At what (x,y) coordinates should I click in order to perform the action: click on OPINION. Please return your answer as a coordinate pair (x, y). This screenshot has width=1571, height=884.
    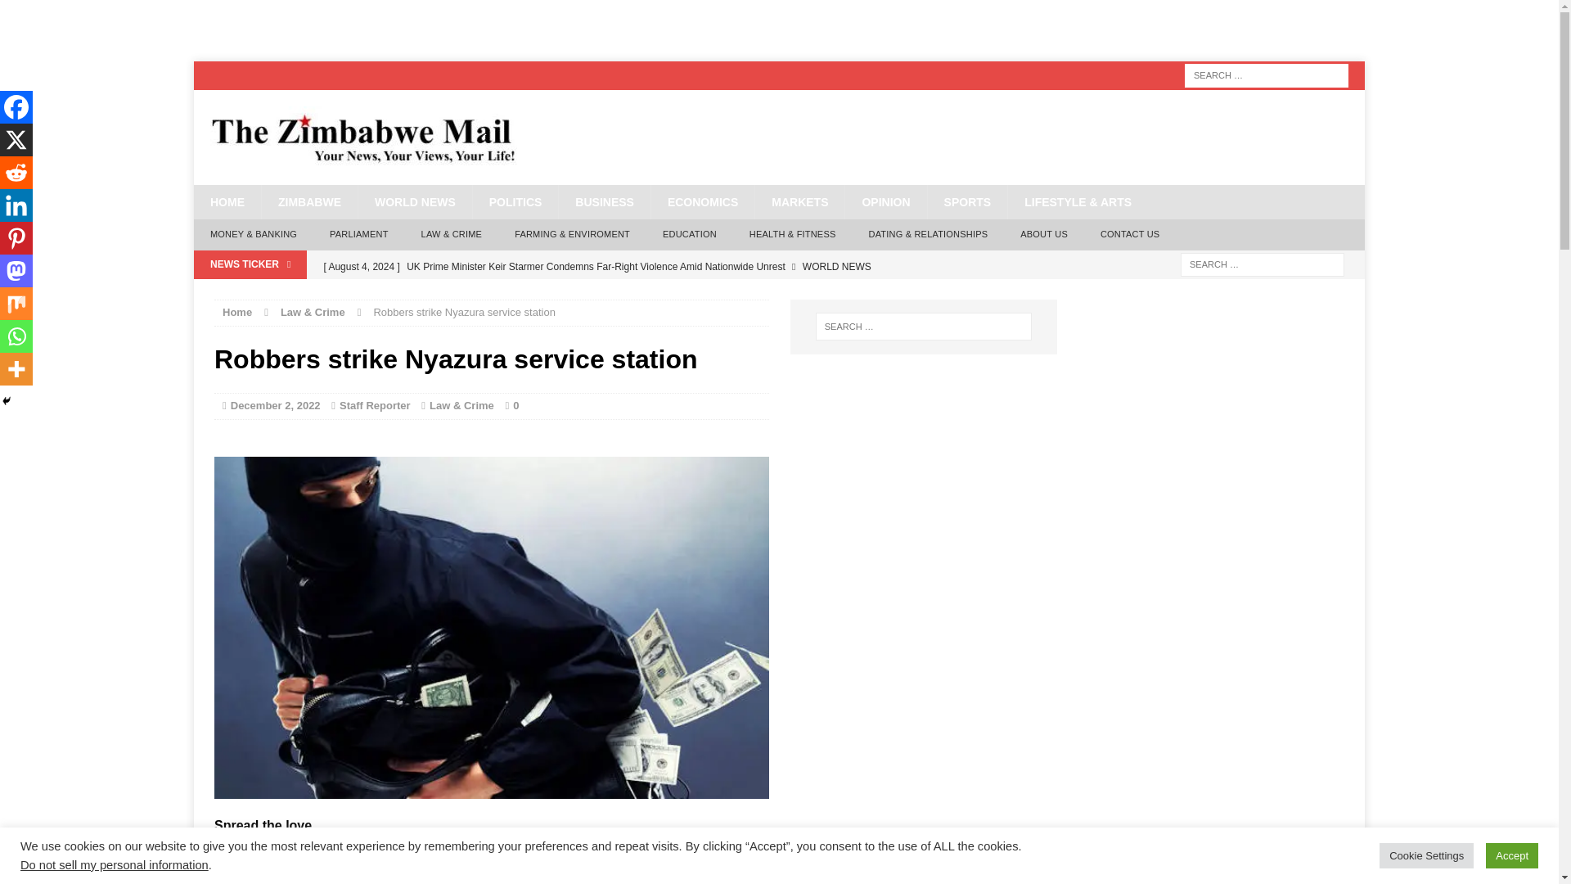
    Looking at the image, I should click on (885, 201).